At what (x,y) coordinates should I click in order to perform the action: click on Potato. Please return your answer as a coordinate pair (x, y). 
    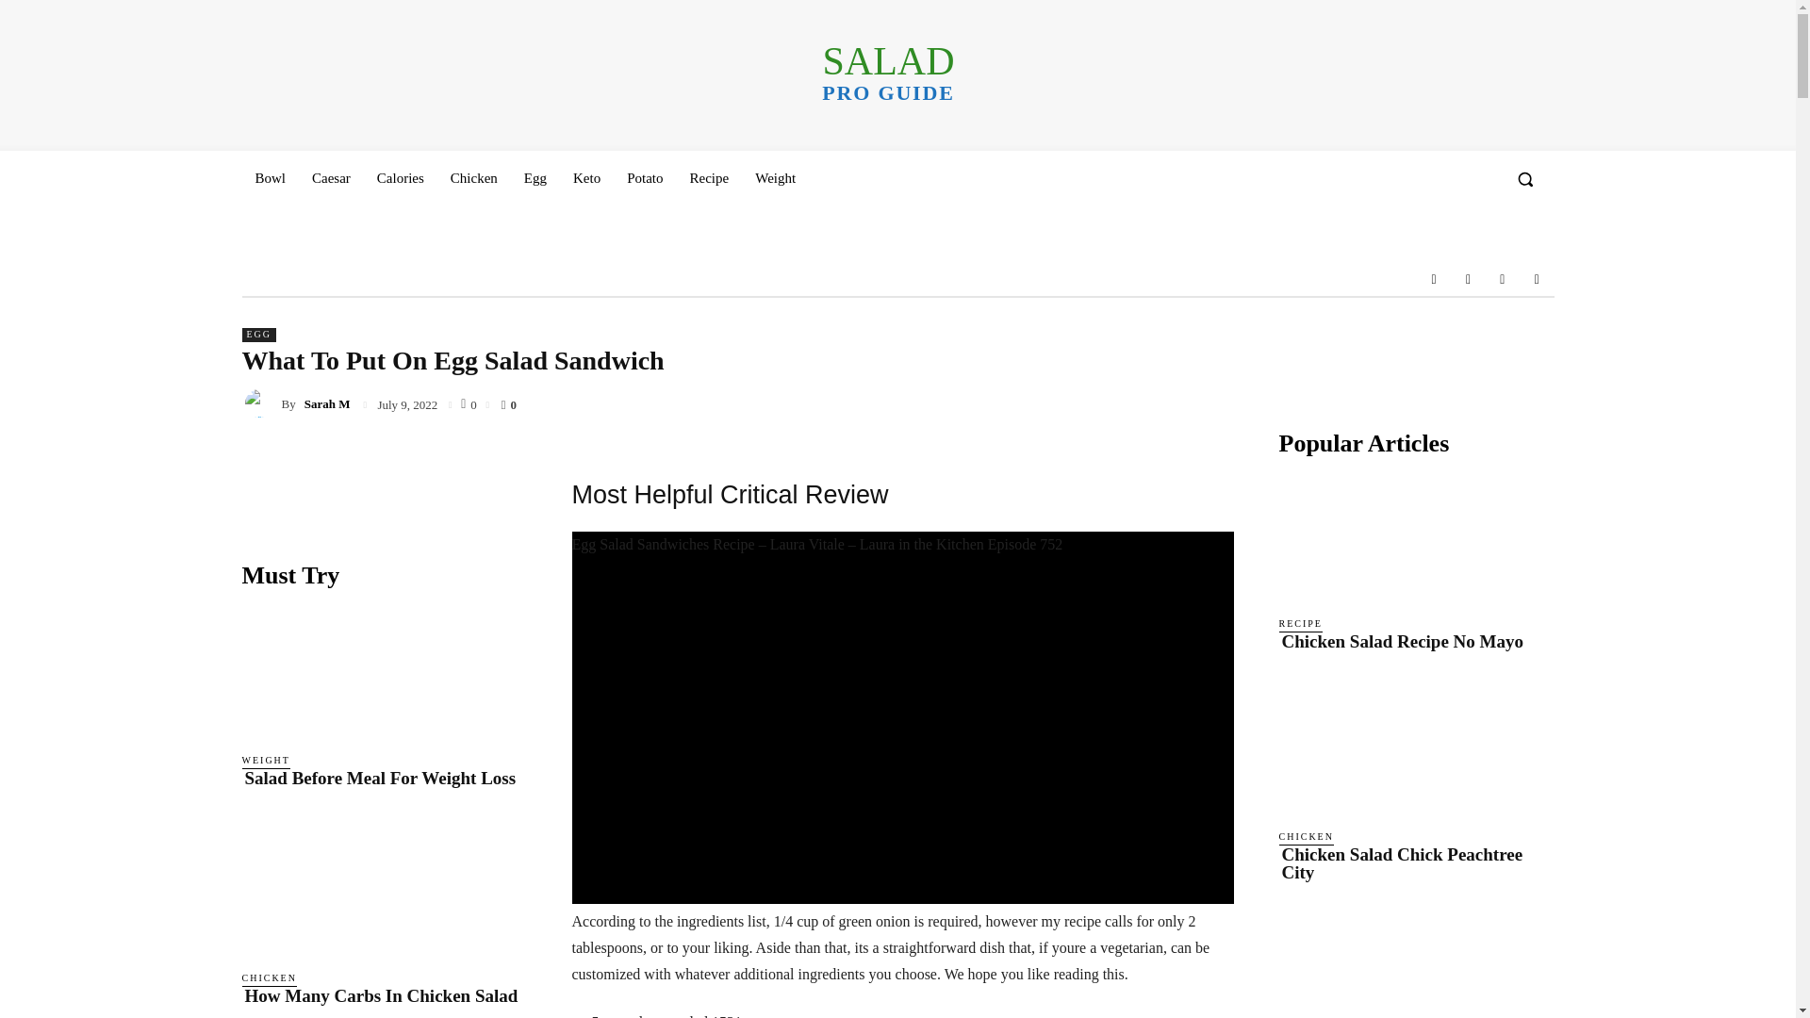
    Looking at the image, I should click on (709, 177).